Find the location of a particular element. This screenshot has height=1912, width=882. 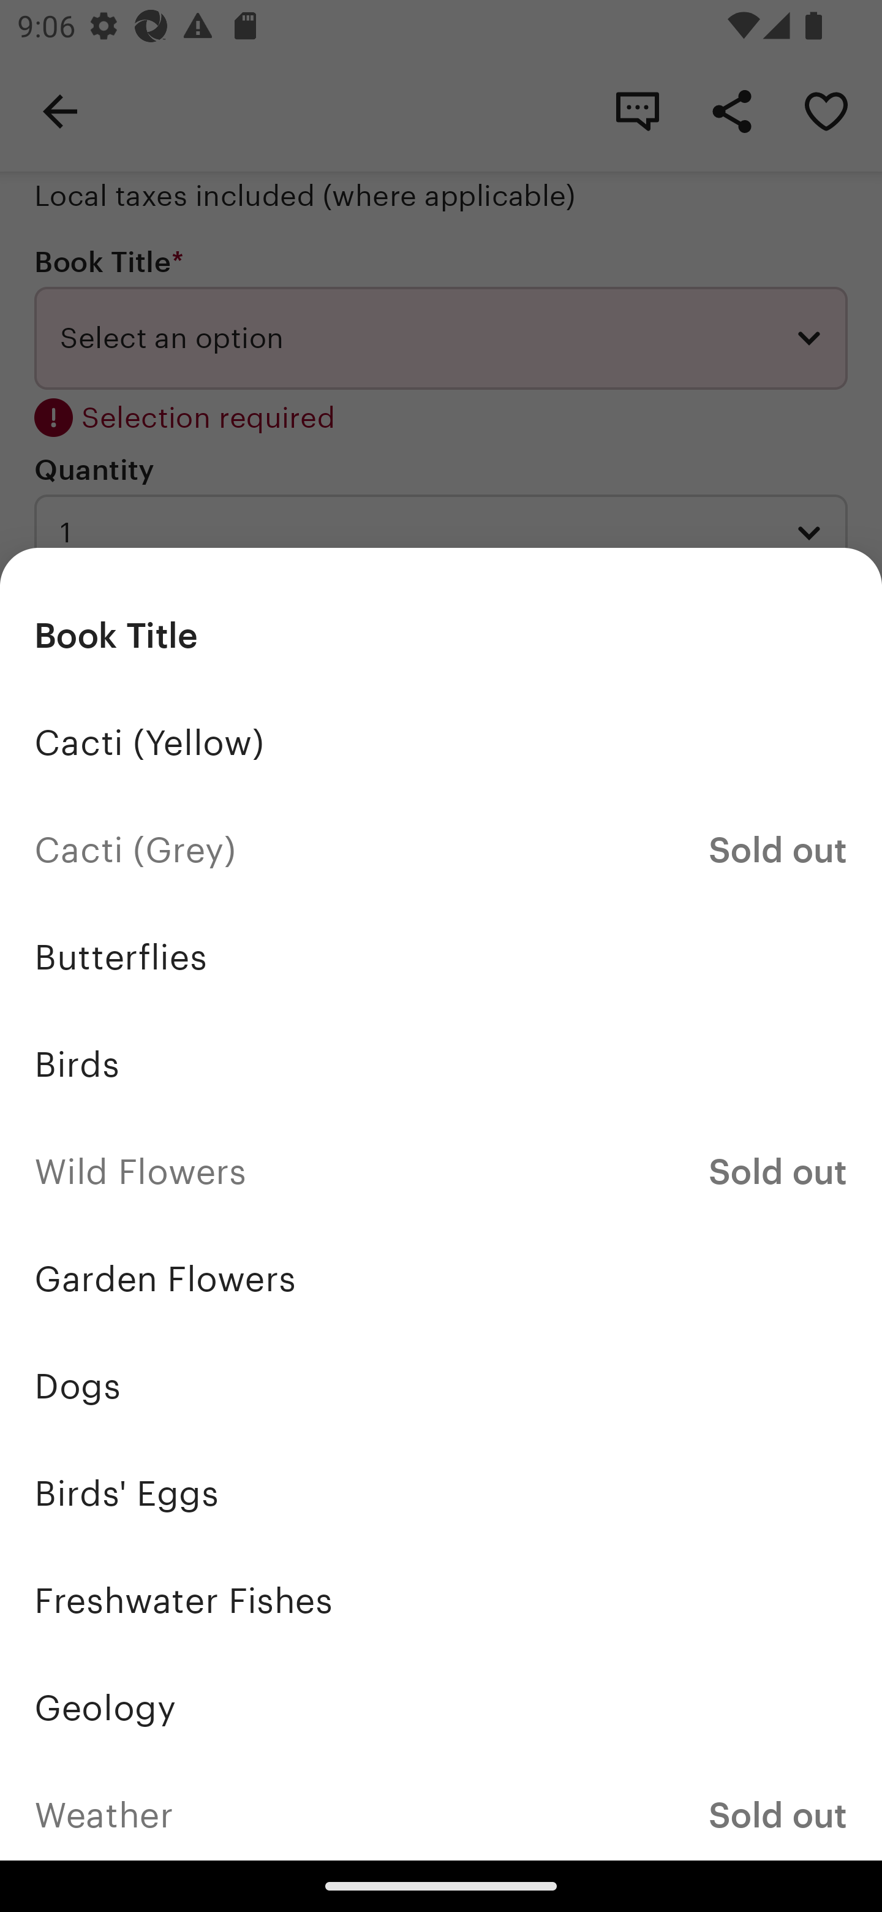

Garden Flowers is located at coordinates (441, 1278).